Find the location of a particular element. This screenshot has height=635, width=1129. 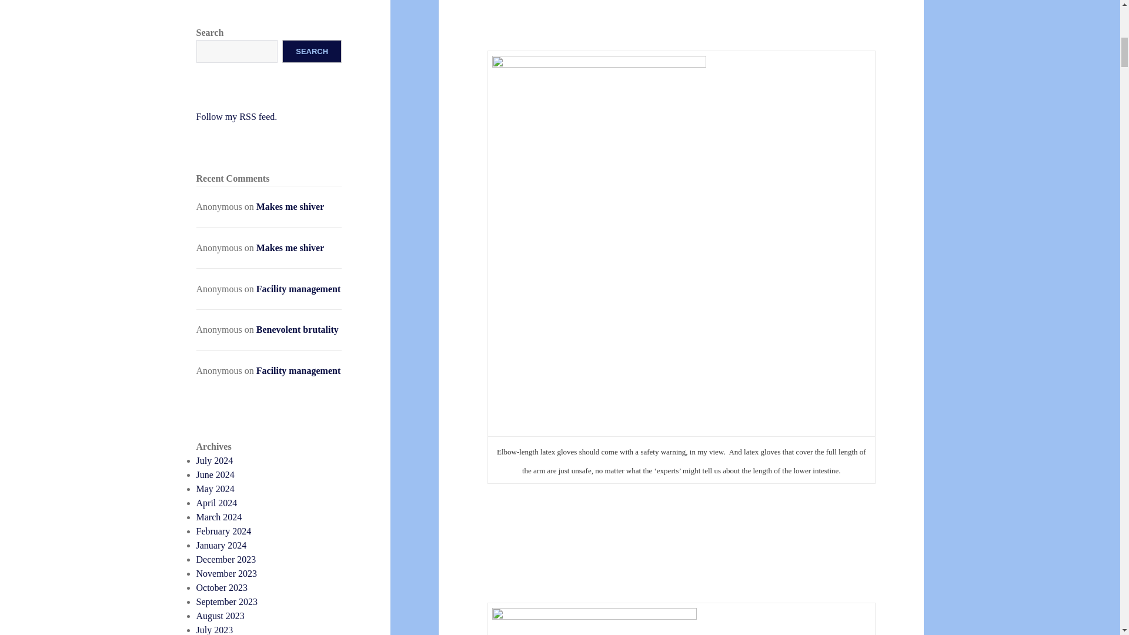

November 2023 is located at coordinates (227, 573).